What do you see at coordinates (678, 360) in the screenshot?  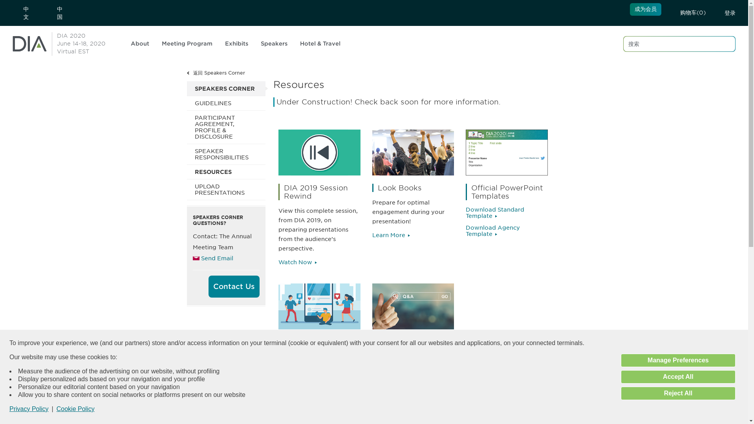 I see `Meeting Program` at bounding box center [678, 360].